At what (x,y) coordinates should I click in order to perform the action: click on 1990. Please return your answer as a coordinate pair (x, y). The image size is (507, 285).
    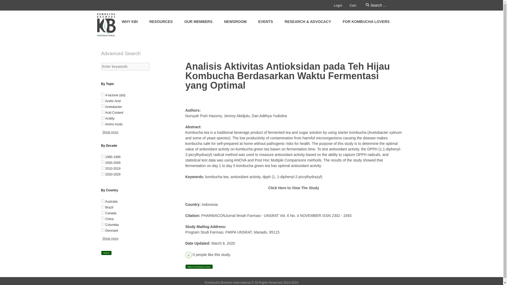
    Looking at the image, I should click on (102, 156).